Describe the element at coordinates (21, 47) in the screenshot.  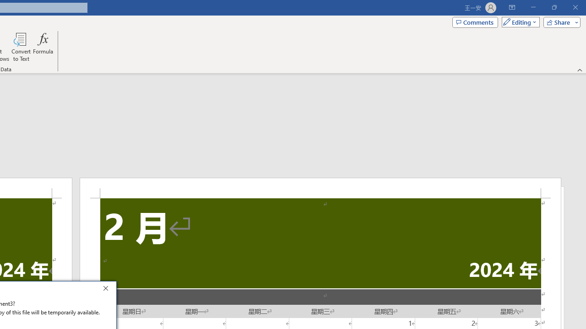
I see `Convert to Text...` at that location.